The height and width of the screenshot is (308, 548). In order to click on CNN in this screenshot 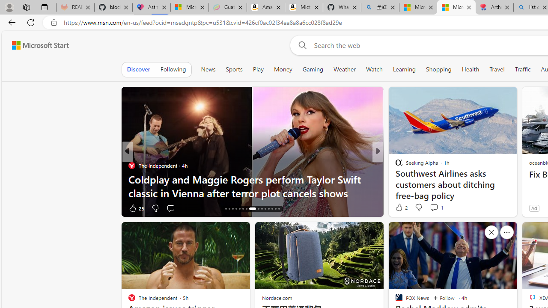, I will do `click(395, 165)`.